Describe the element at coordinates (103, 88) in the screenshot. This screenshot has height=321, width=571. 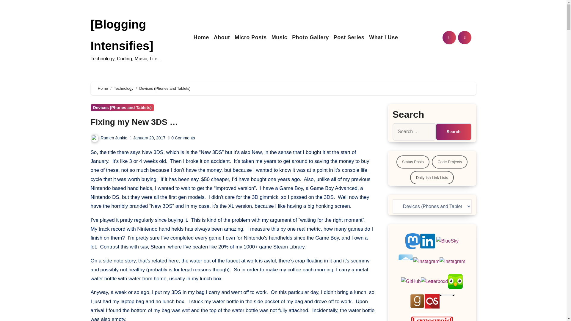
I see `Home` at that location.